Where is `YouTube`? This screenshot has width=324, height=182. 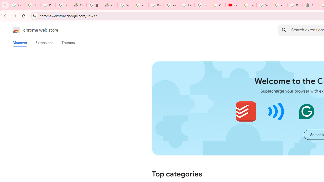 YouTube is located at coordinates (171, 5).